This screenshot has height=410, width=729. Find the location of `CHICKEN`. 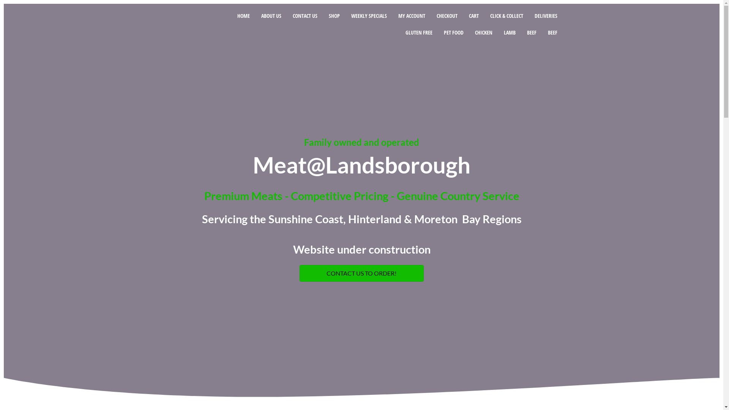

CHICKEN is located at coordinates (484, 33).